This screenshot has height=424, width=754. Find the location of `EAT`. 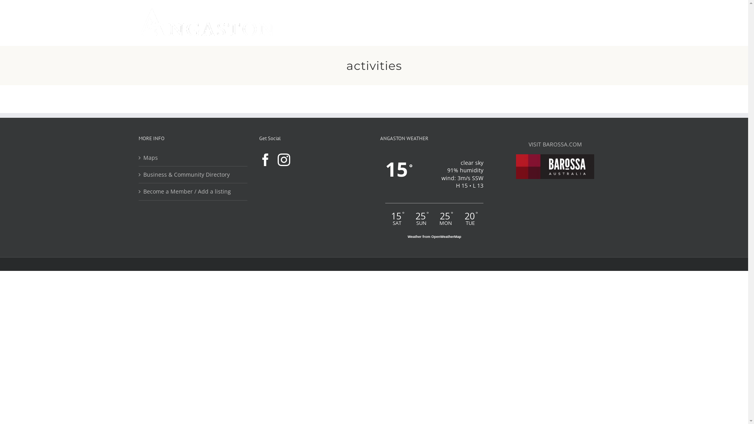

EAT is located at coordinates (442, 23).